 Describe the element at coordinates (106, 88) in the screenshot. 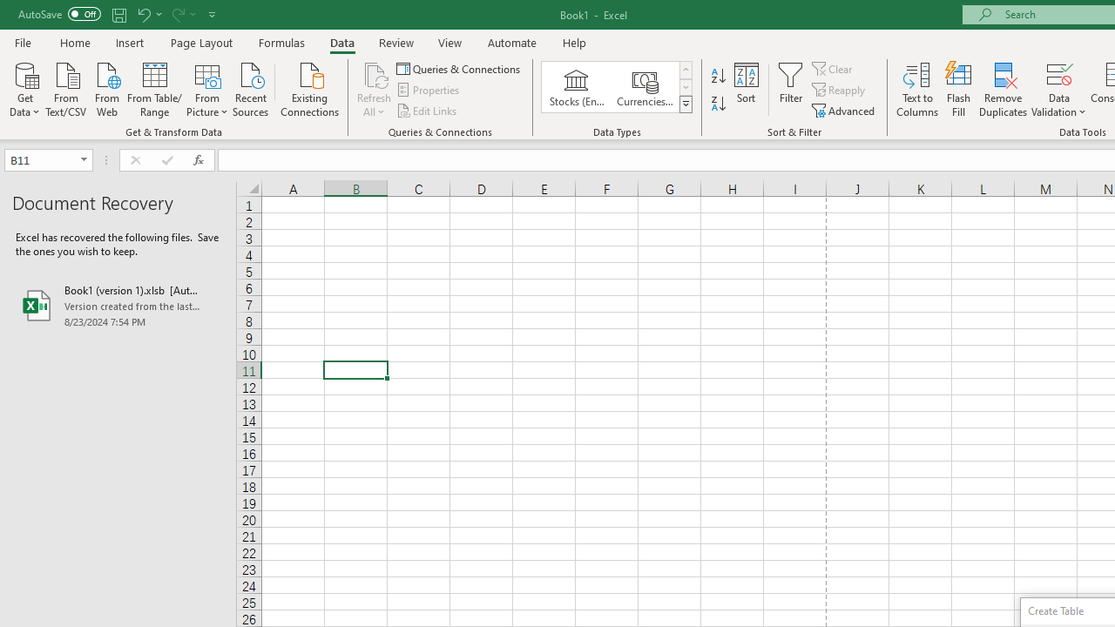

I see `From Web` at that location.